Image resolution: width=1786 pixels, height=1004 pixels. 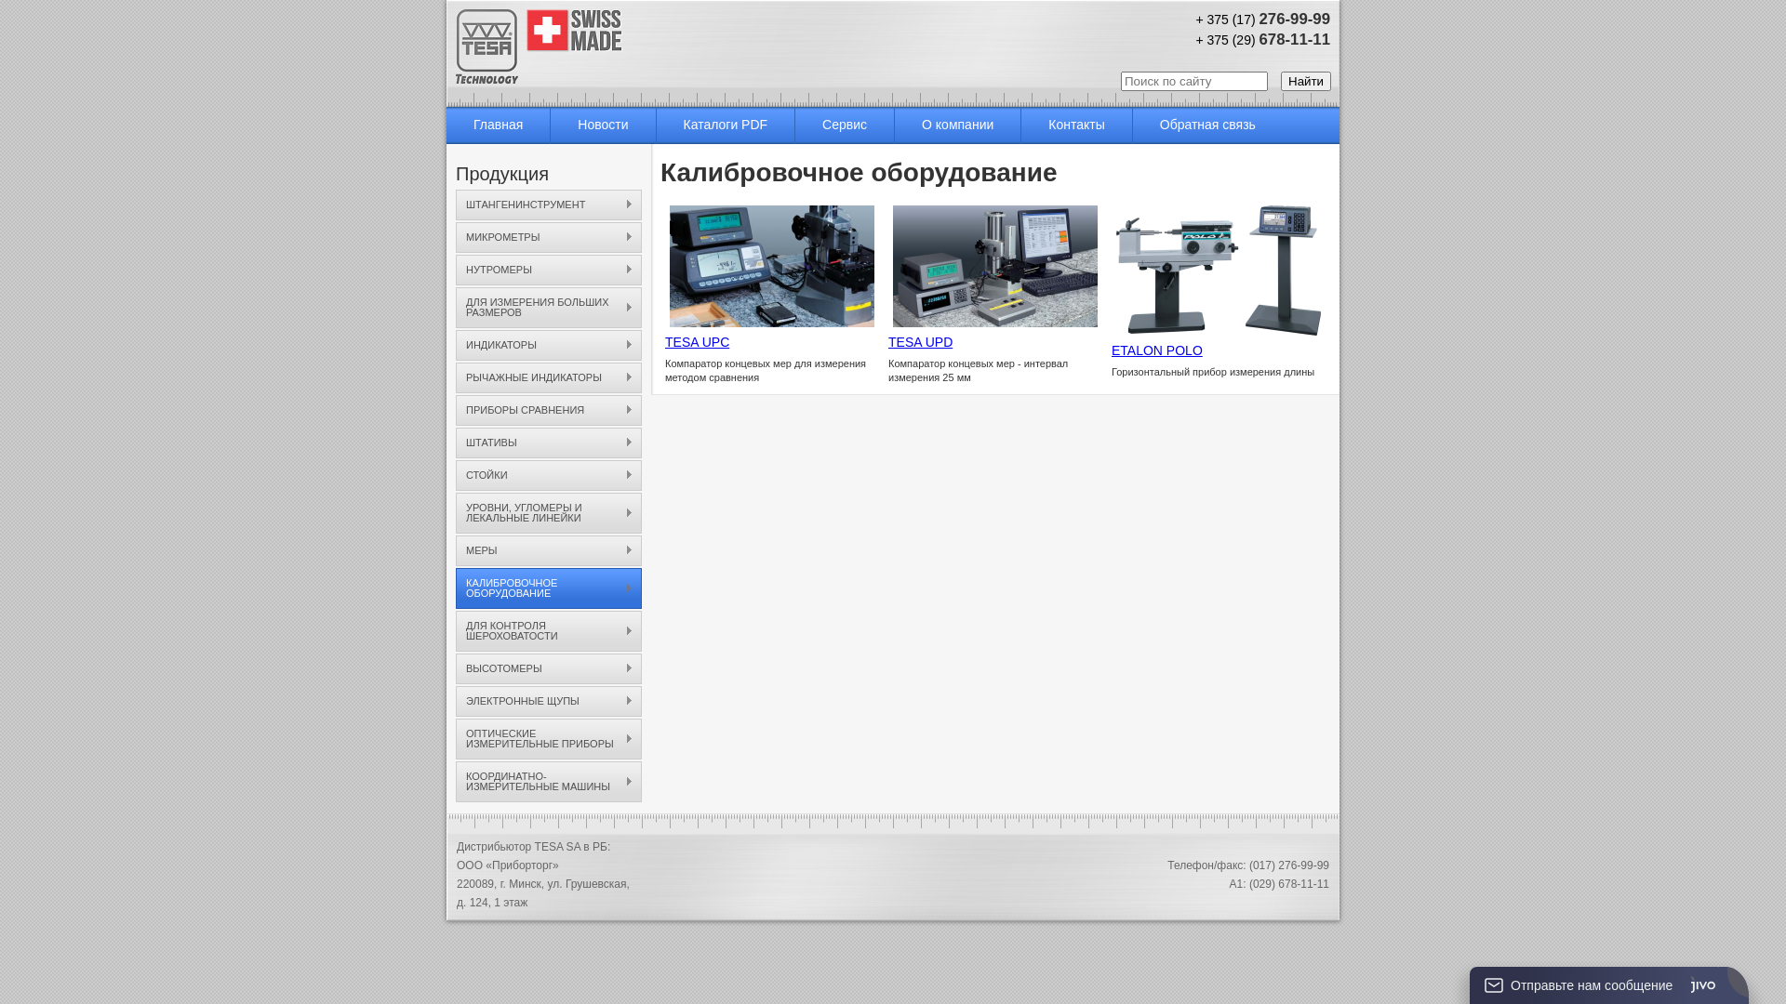 What do you see at coordinates (921, 342) in the screenshot?
I see `TESA UPD` at bounding box center [921, 342].